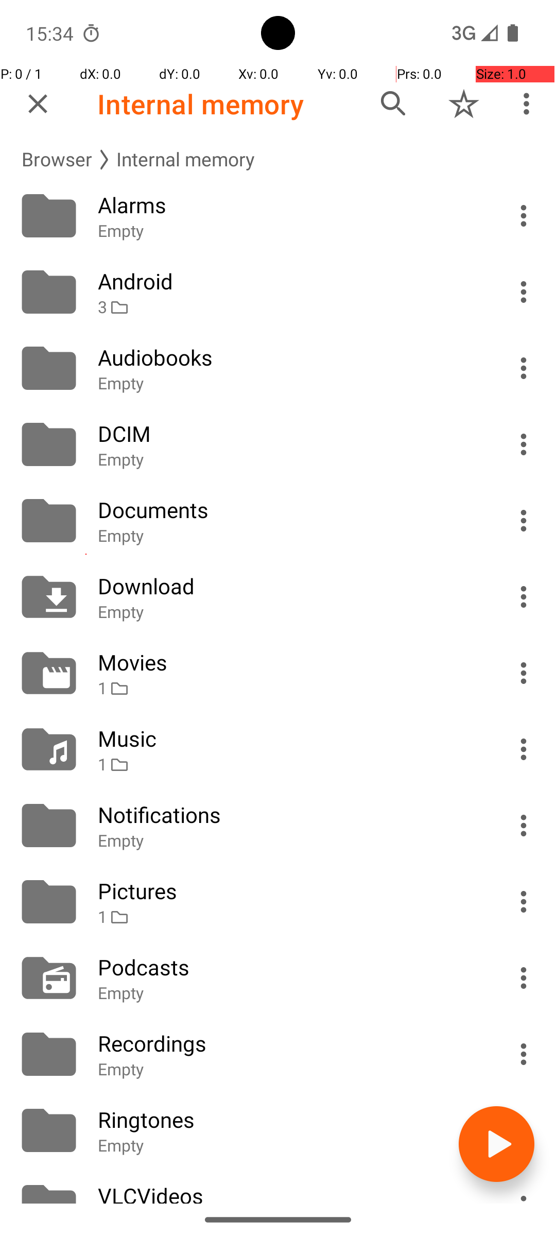 This screenshot has height=1236, width=556. What do you see at coordinates (278, 826) in the screenshot?
I see `Folder: Notifications, Empty` at bounding box center [278, 826].